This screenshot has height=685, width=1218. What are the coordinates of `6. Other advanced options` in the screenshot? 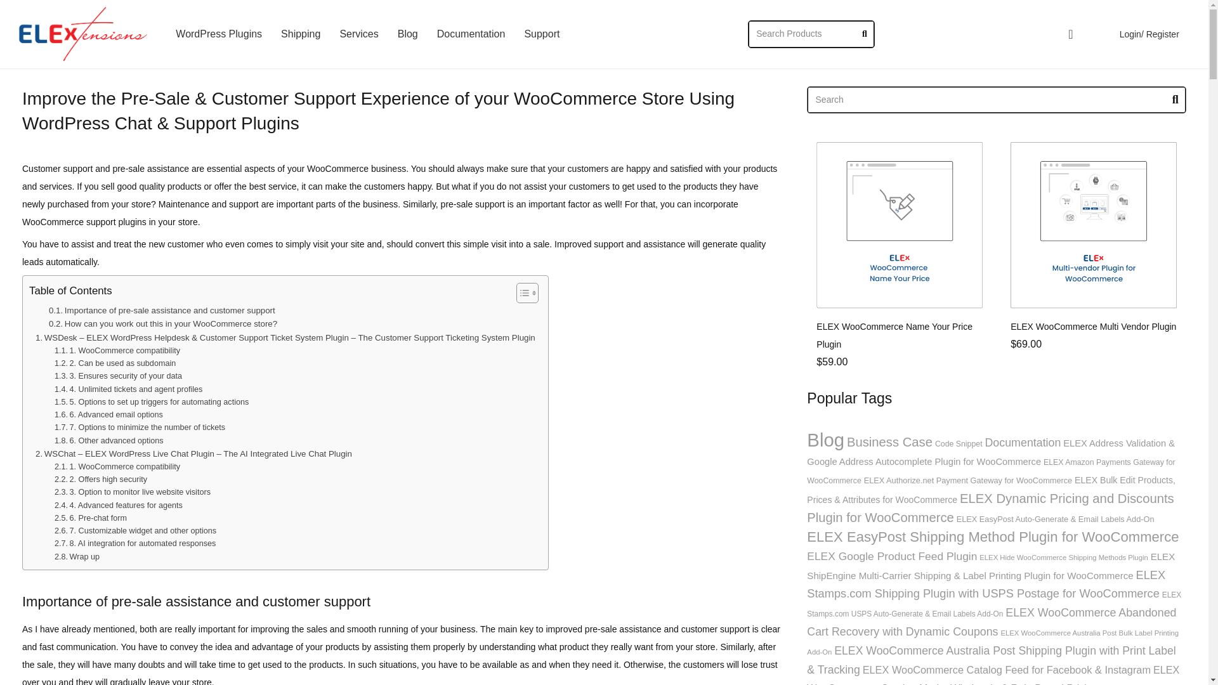 It's located at (109, 440).